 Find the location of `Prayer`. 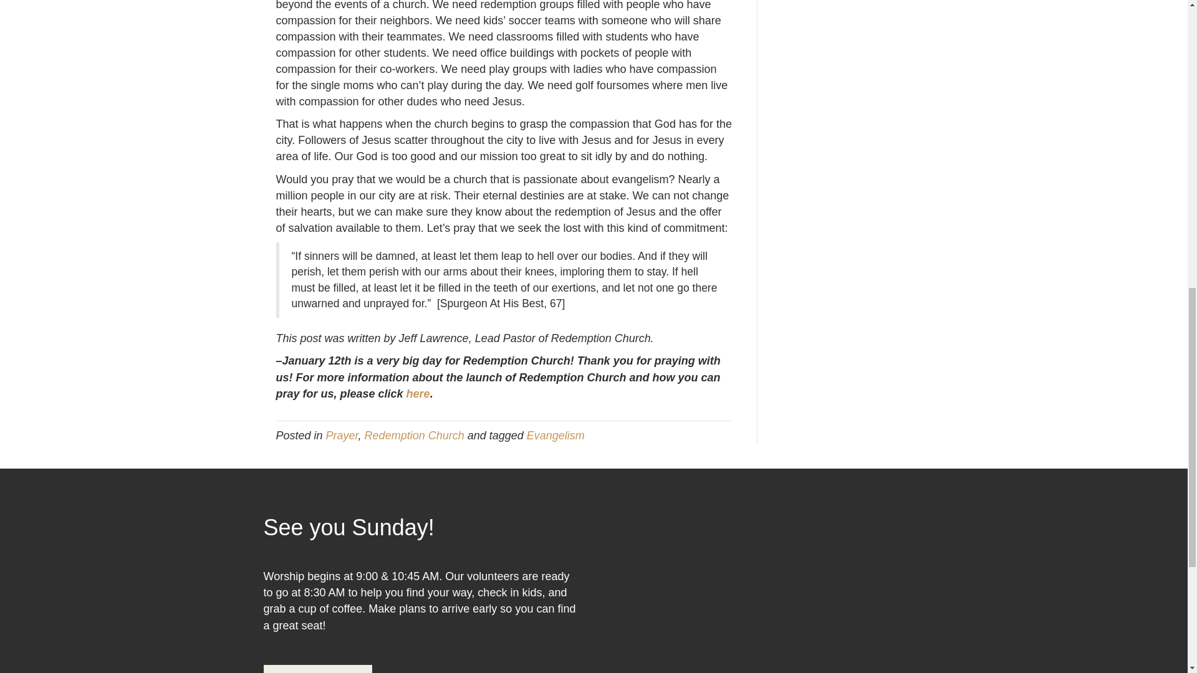

Prayer is located at coordinates (342, 435).